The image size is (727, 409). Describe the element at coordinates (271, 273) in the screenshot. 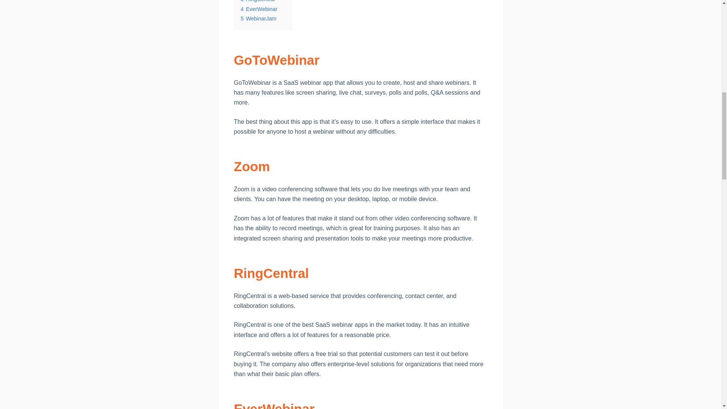

I see `RingCentral` at that location.